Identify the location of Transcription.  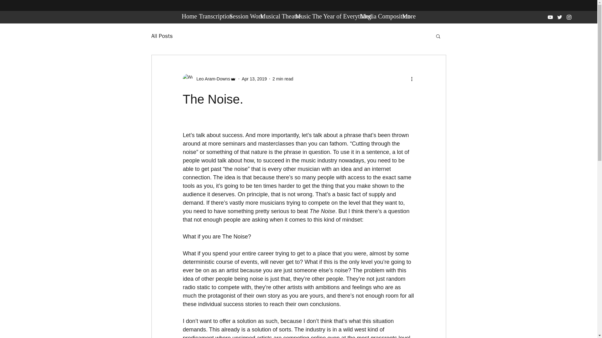
(211, 16).